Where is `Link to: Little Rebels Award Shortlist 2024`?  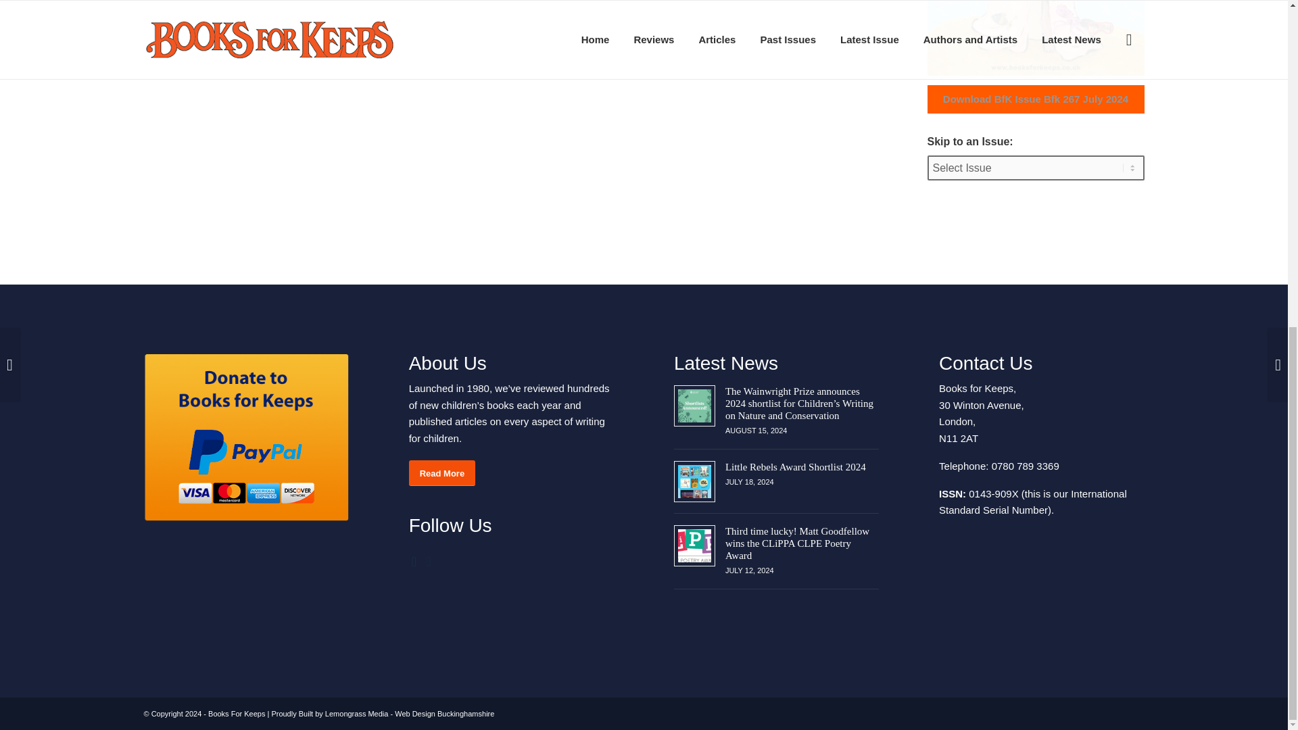
Link to: Little Rebels Award Shortlist 2024 is located at coordinates (694, 481).